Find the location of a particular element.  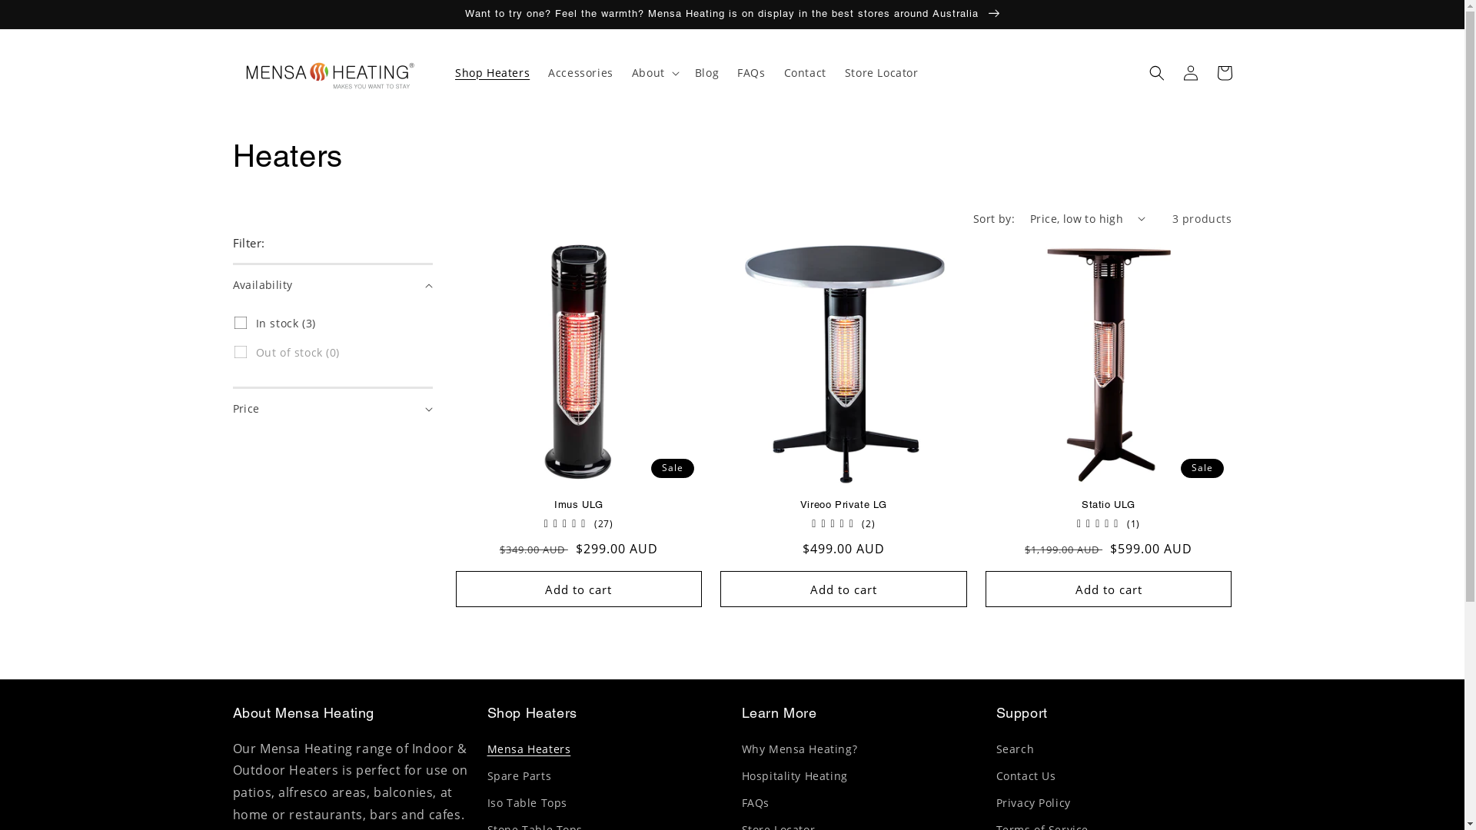

Statio ULG is located at coordinates (1109, 506).